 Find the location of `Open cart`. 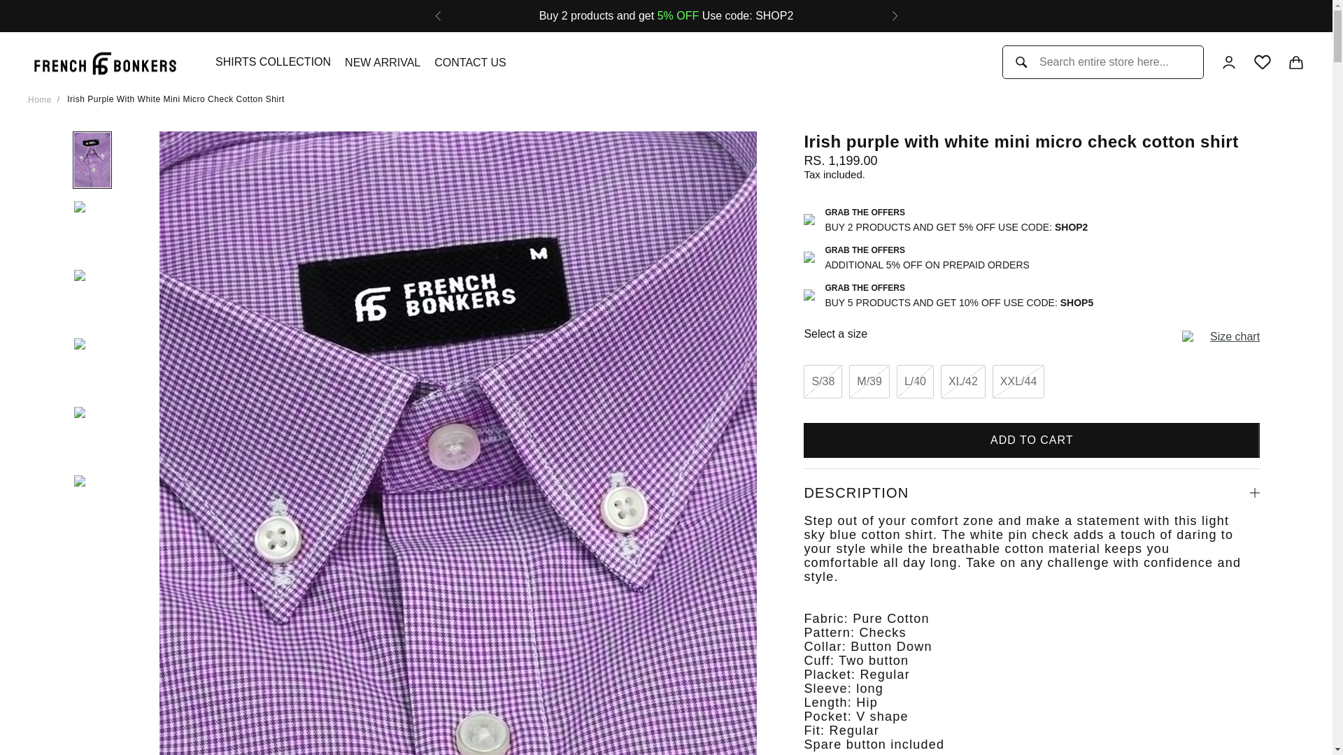

Open cart is located at coordinates (1295, 62).